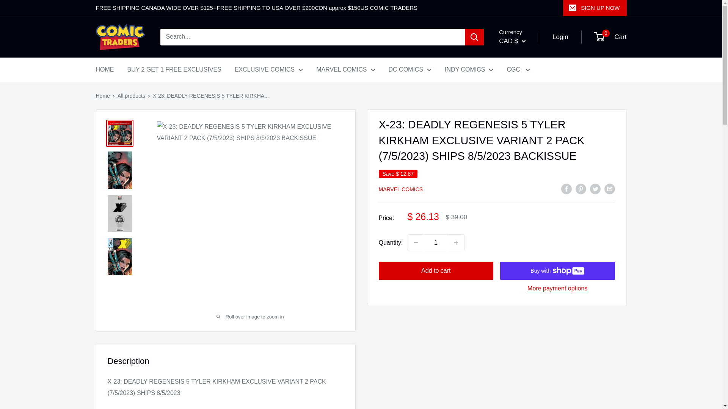  Describe the element at coordinates (436, 242) in the screenshot. I see `1` at that location.